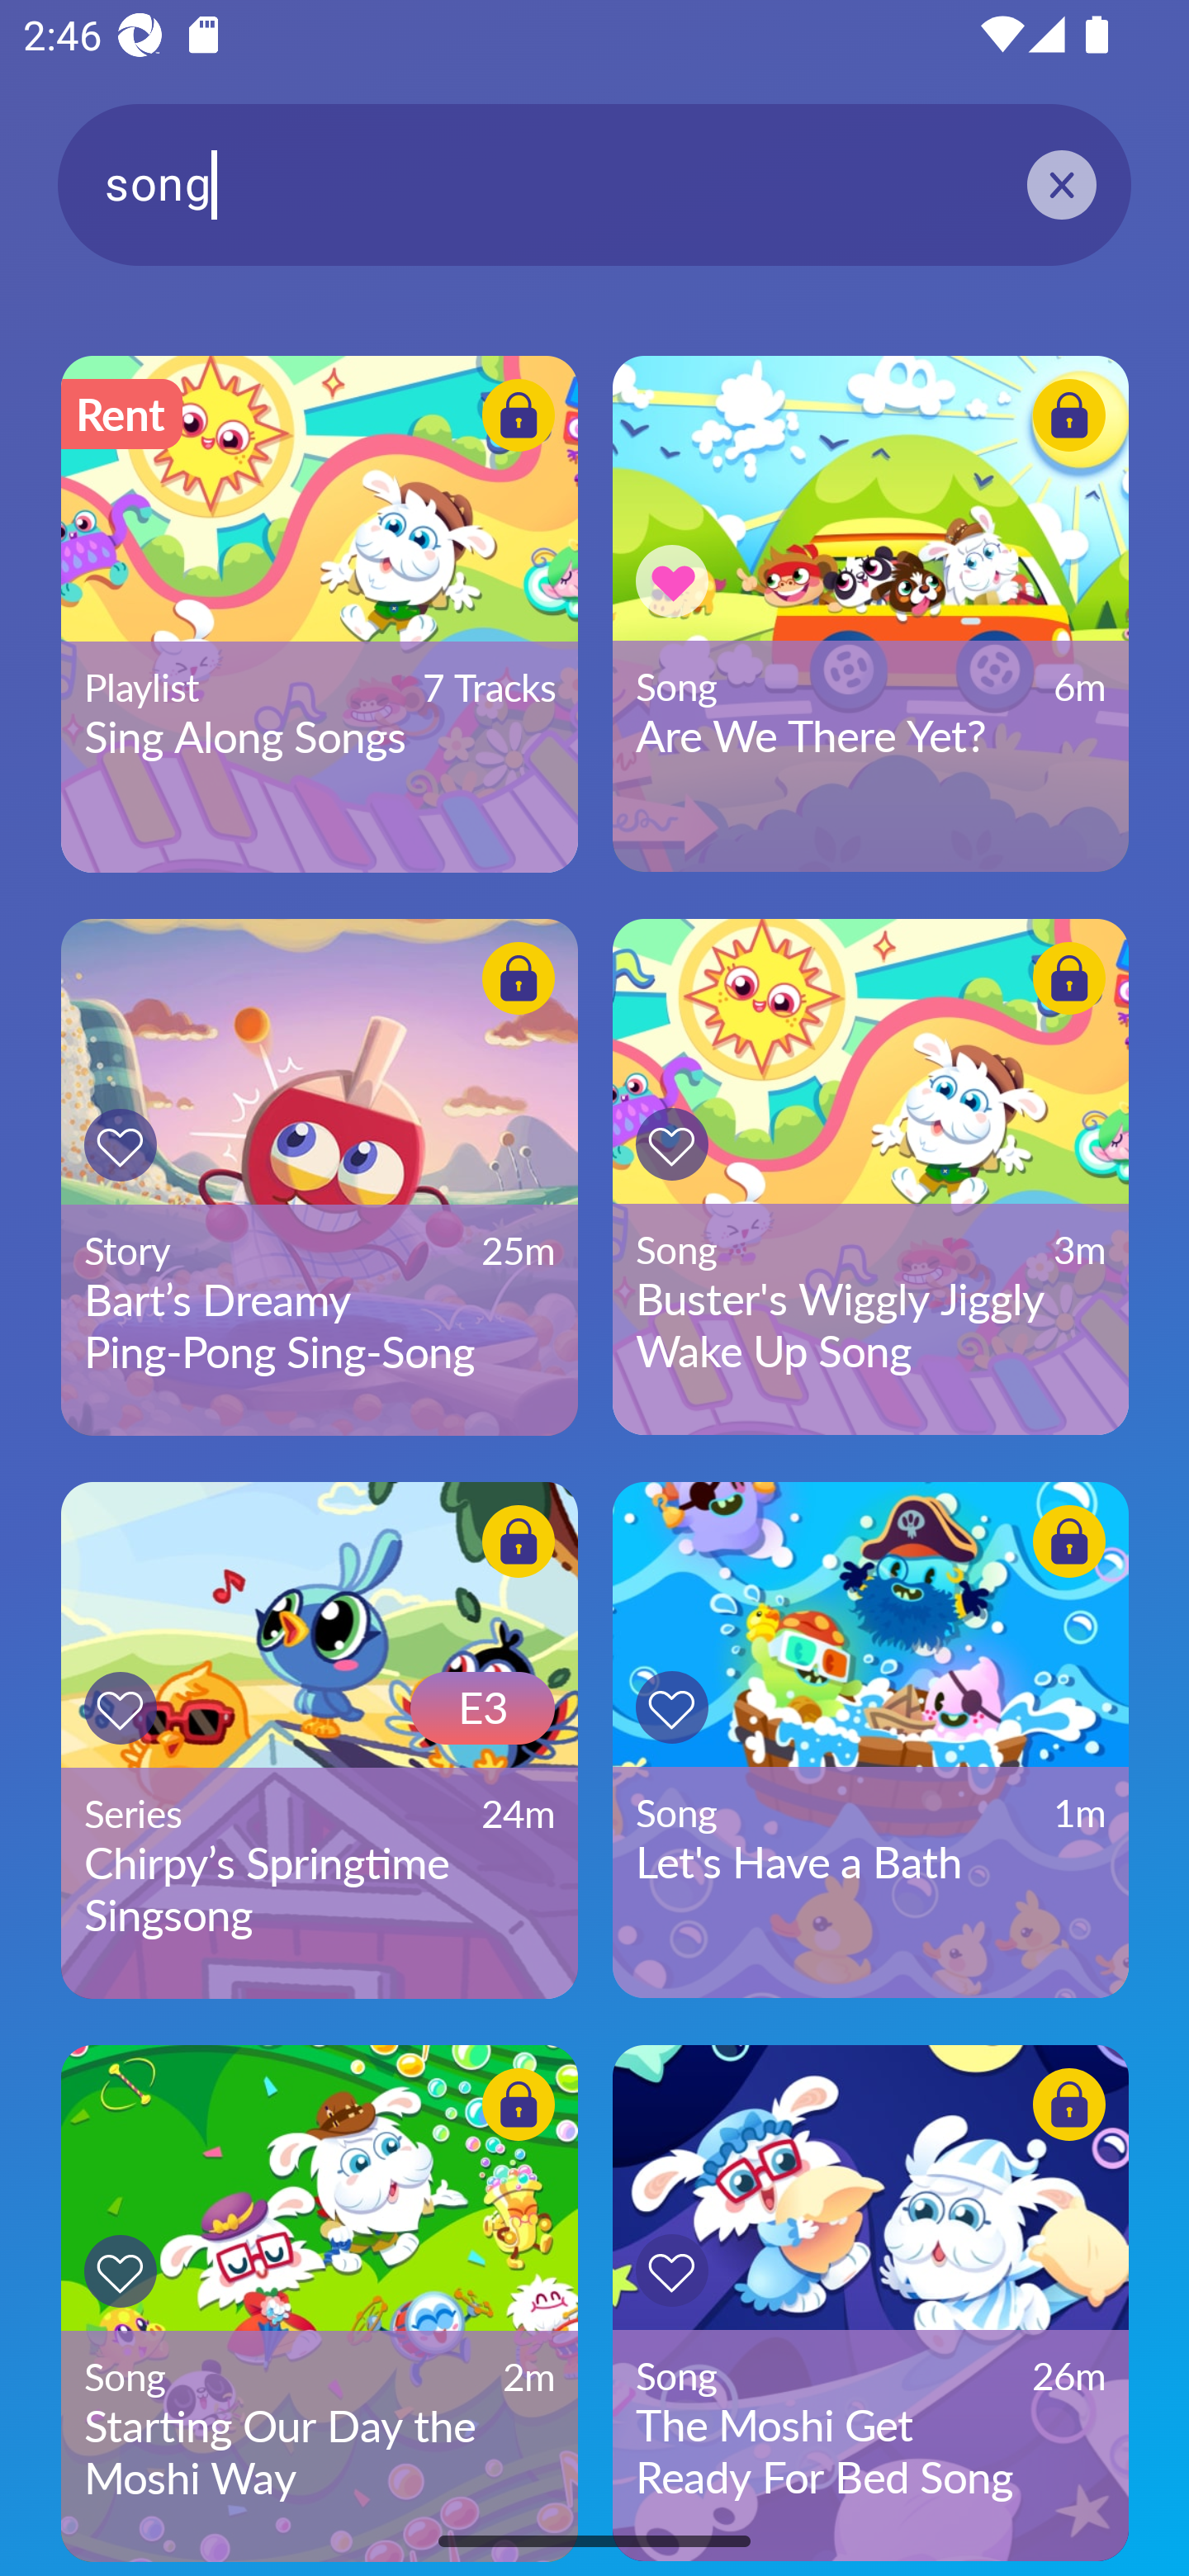 The width and height of the screenshot is (1189, 2576). I want to click on Button, so click(1069, 2104).